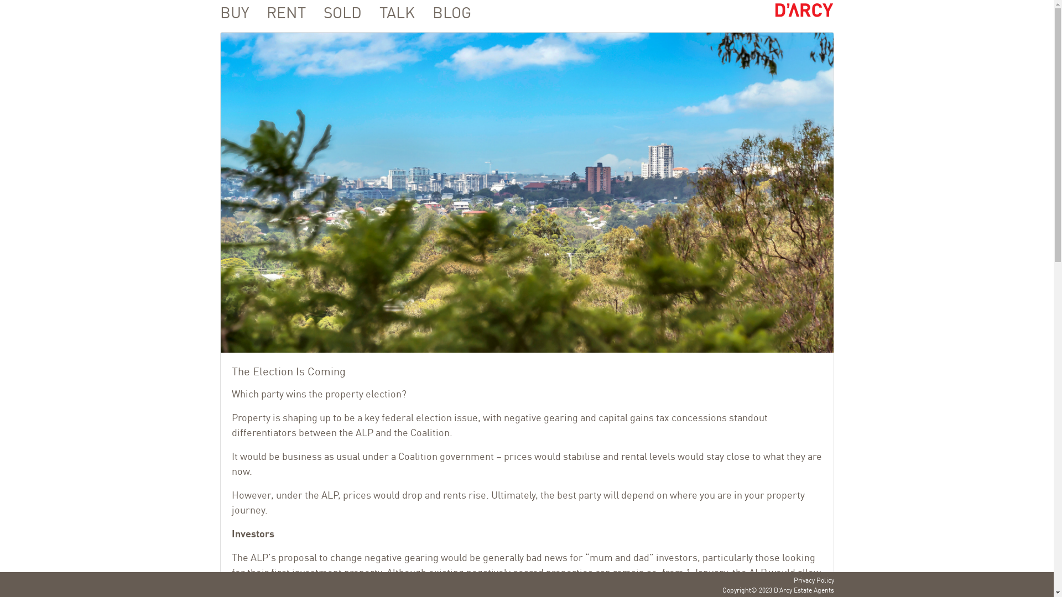  I want to click on SOLD, so click(334, 12).